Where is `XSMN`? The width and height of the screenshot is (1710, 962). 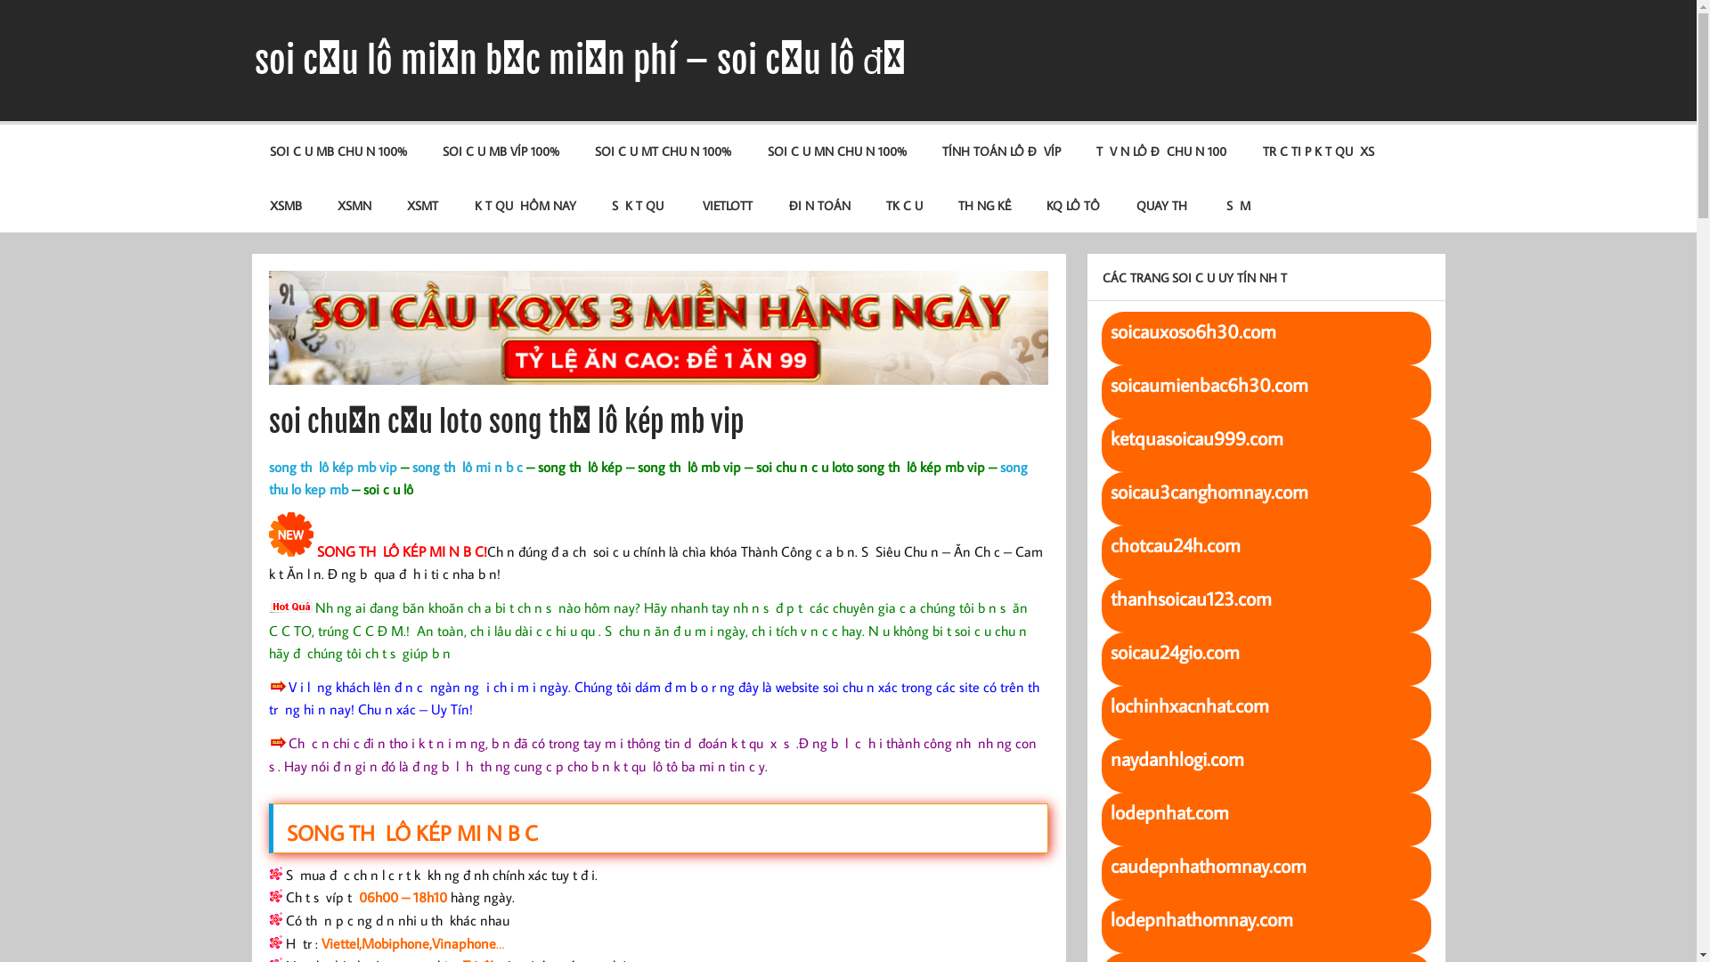
XSMN is located at coordinates (354, 205).